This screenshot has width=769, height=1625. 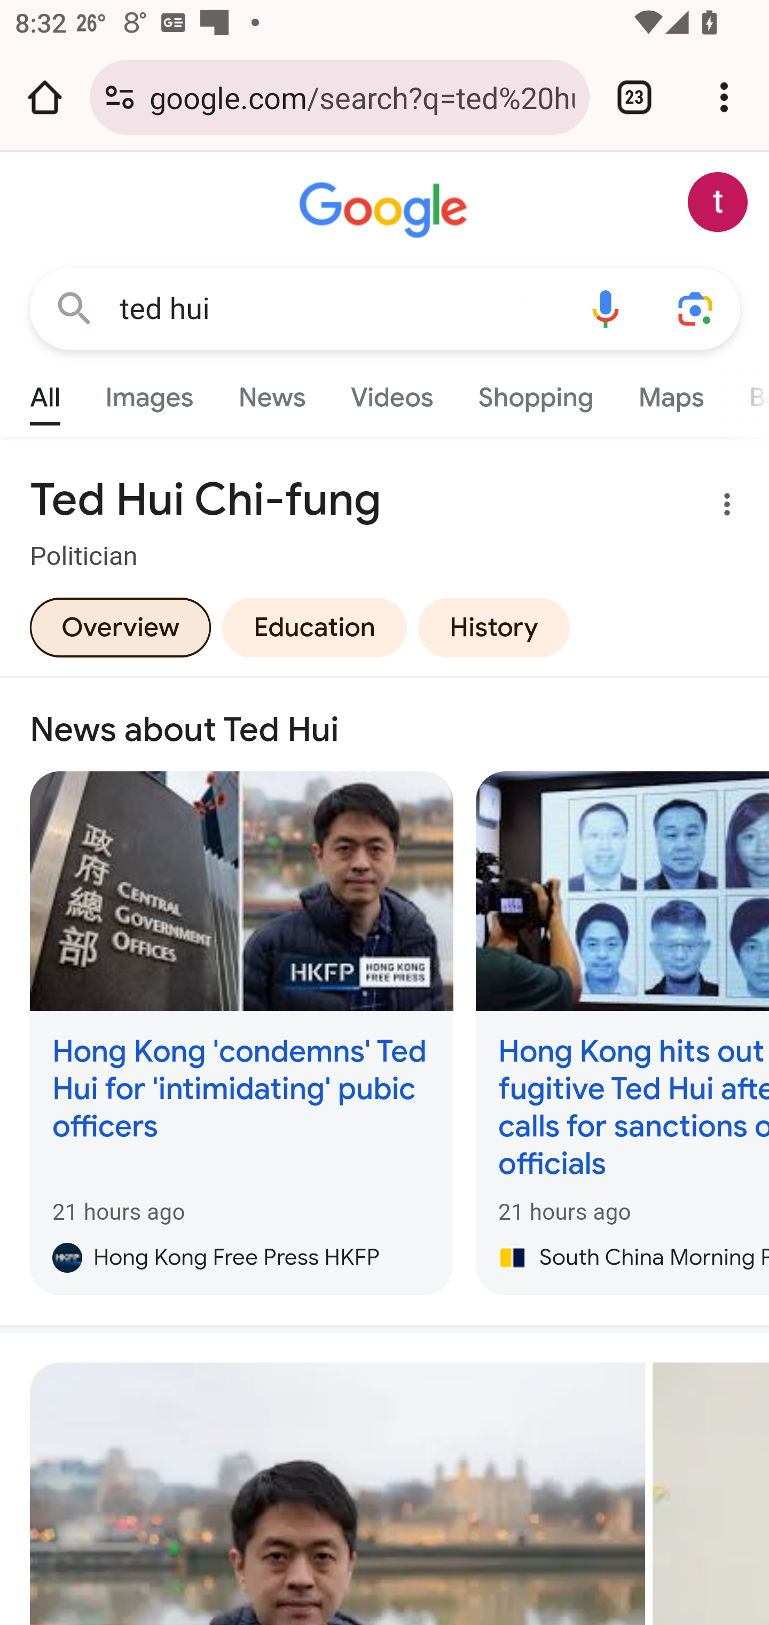 What do you see at coordinates (340, 309) in the screenshot?
I see `ted hui` at bounding box center [340, 309].